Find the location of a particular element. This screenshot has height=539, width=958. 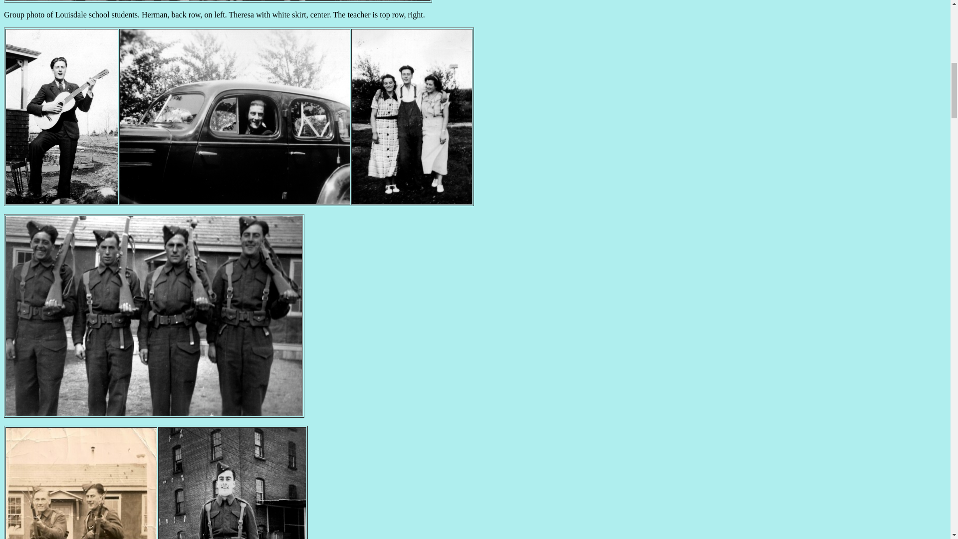

Herman with Jean and other. is located at coordinates (412, 201).